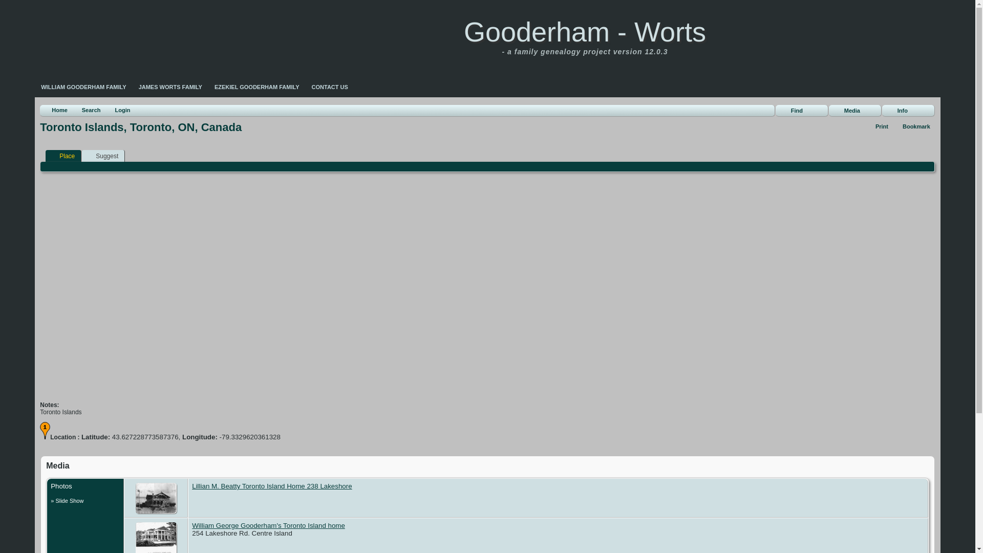 Image resolution: width=983 pixels, height=553 pixels. What do you see at coordinates (257, 87) in the screenshot?
I see `EZEKIEL GOODERHAM FAMILY` at bounding box center [257, 87].